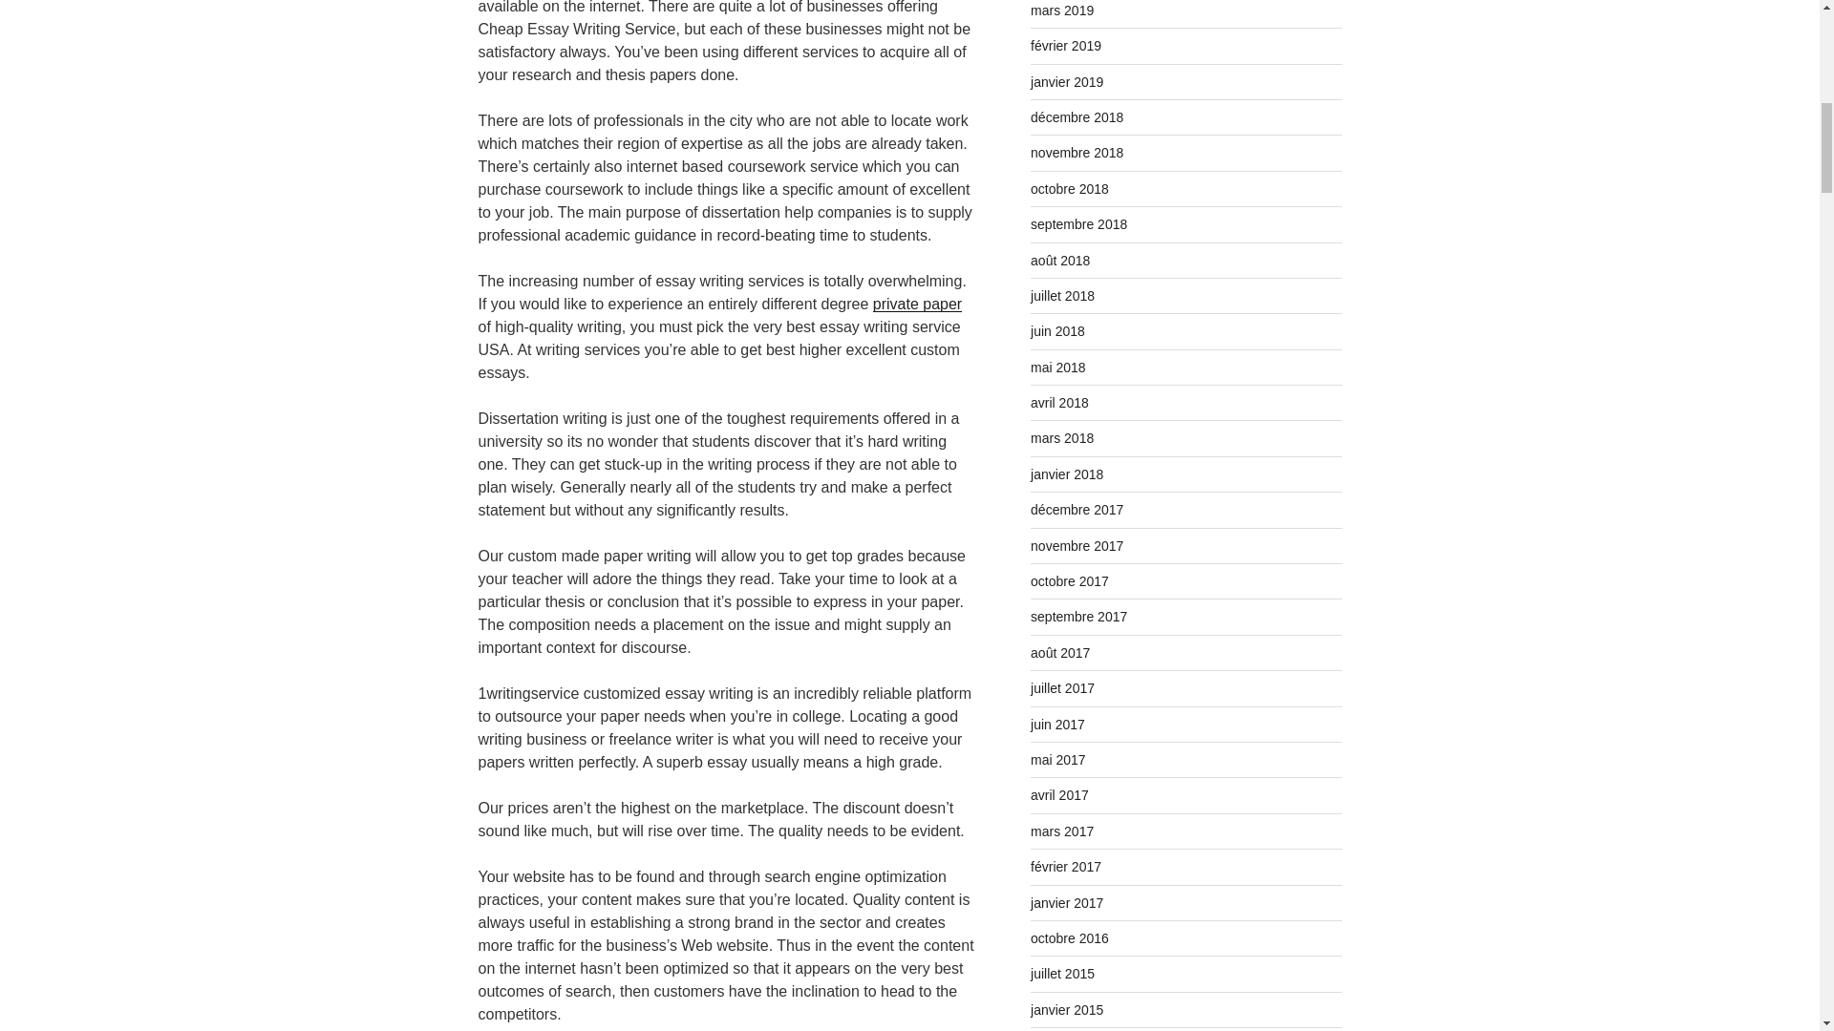 Image resolution: width=1834 pixels, height=1031 pixels. I want to click on mars 2019, so click(1062, 11).